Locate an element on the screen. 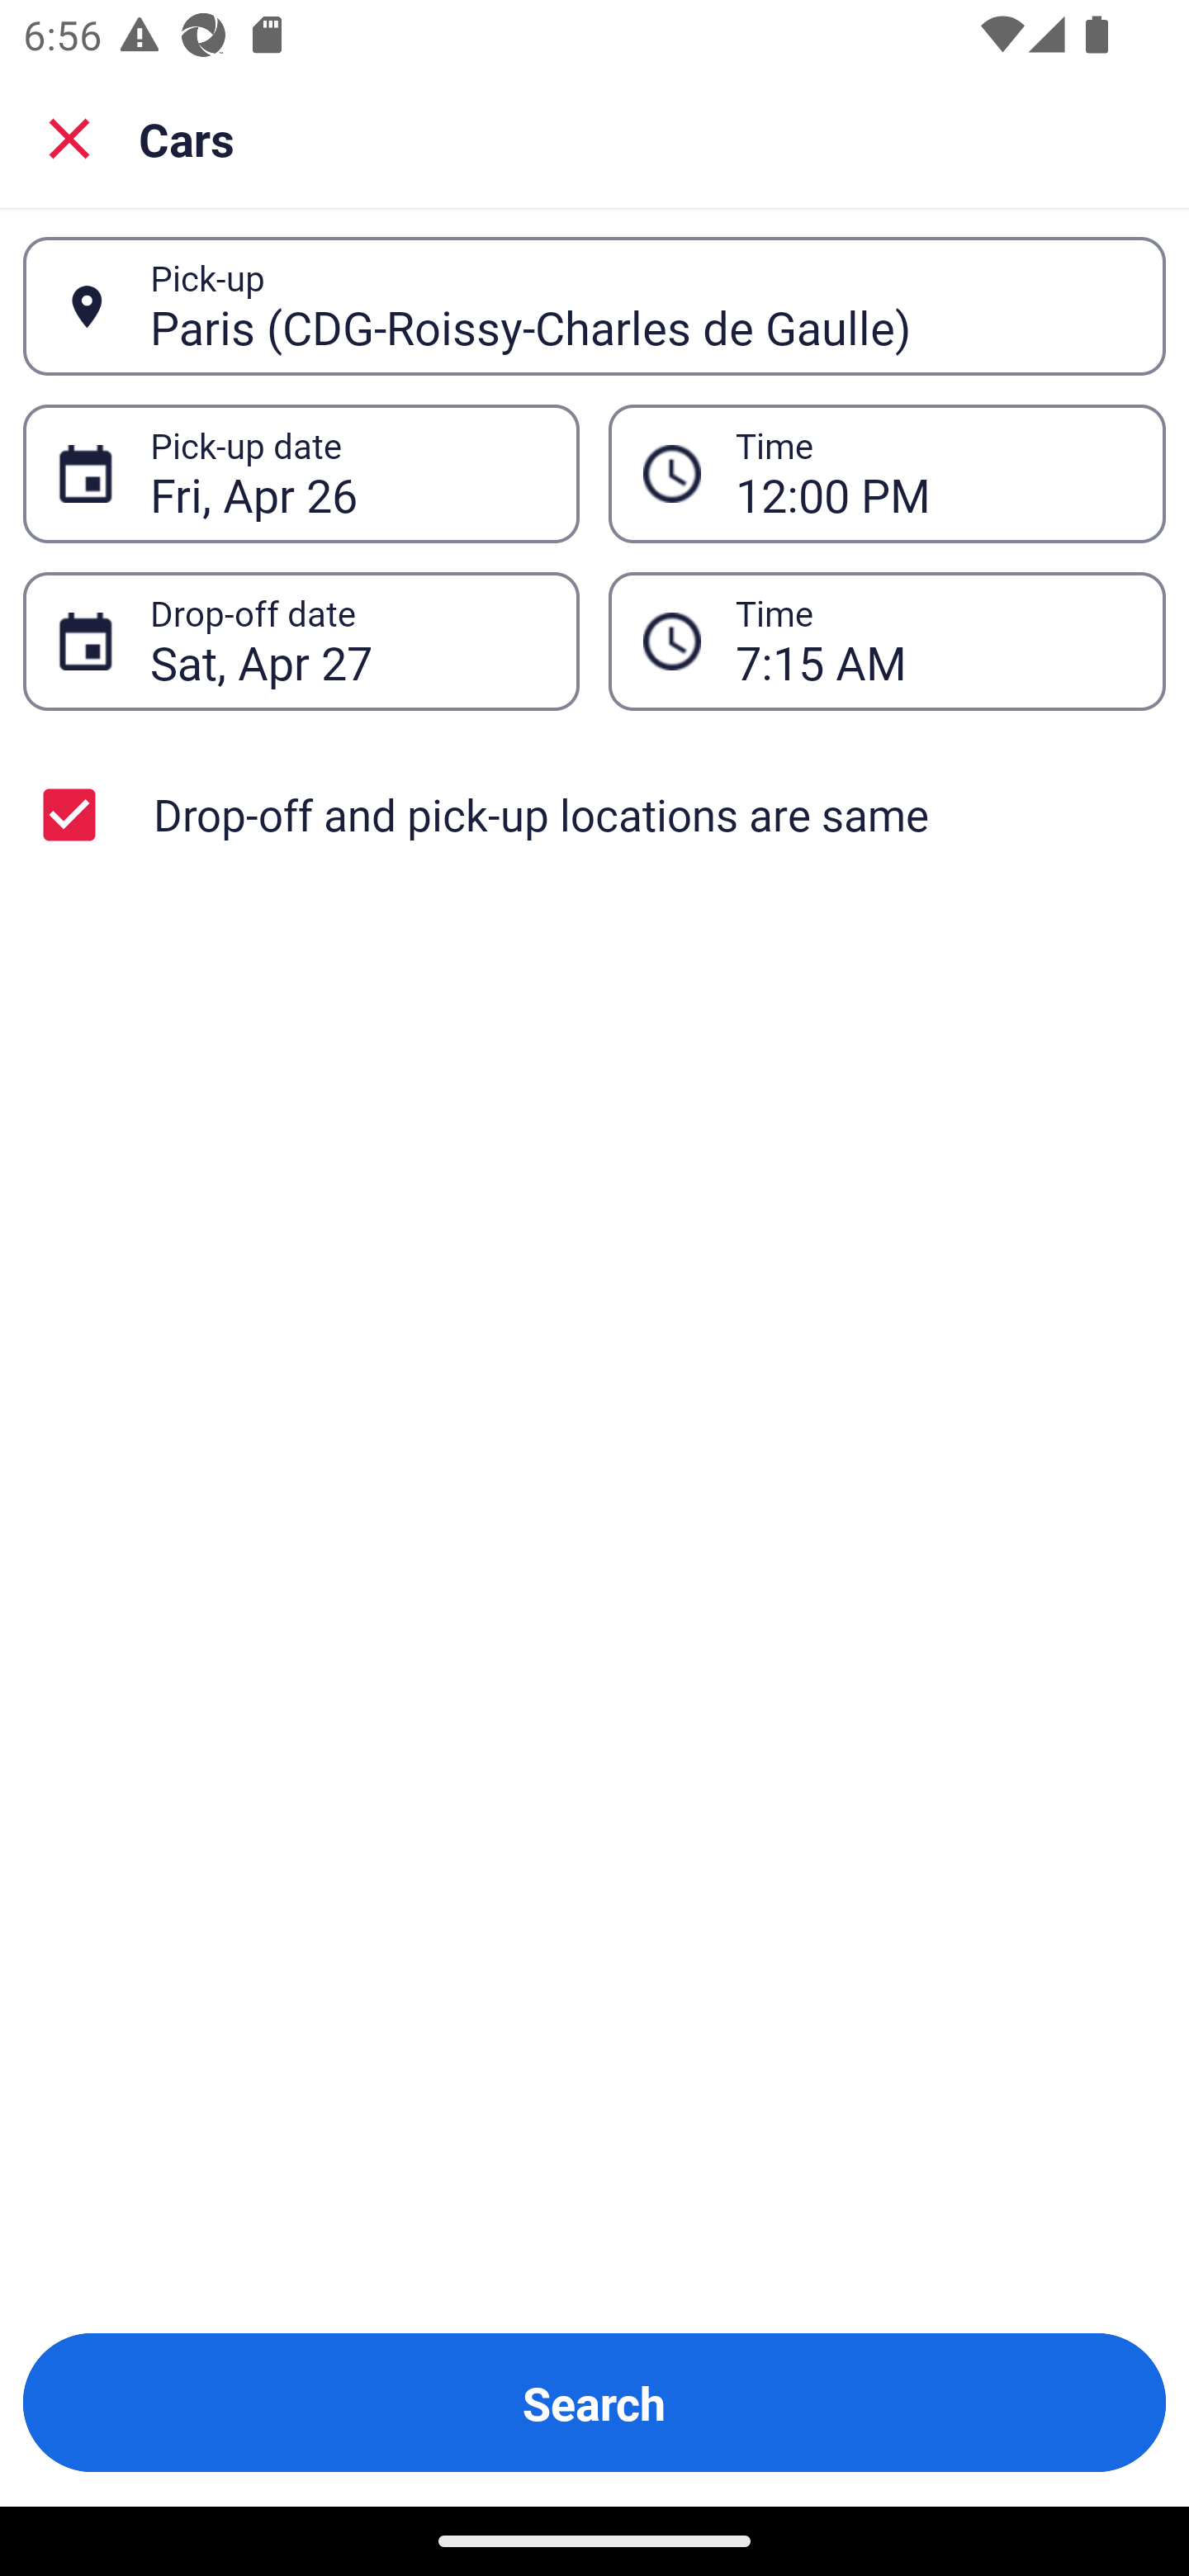 This screenshot has width=1189, height=2576. 12:00 PM is located at coordinates (887, 474).